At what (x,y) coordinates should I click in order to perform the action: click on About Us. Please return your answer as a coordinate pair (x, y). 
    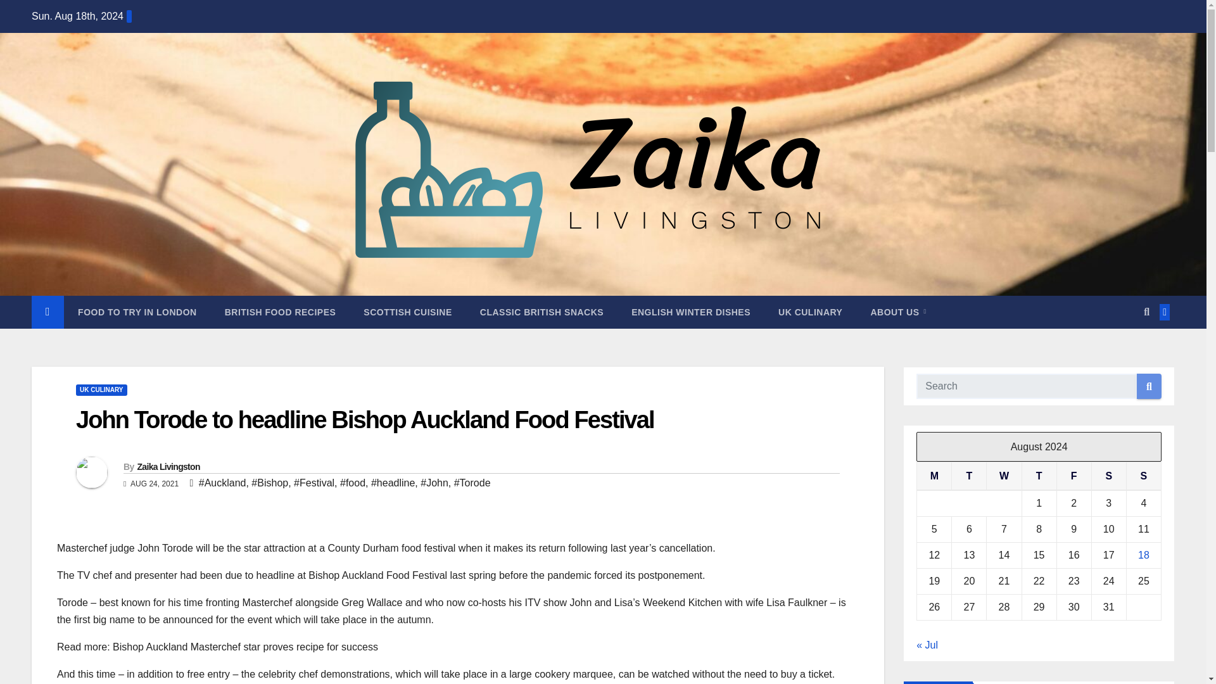
    Looking at the image, I should click on (898, 312).